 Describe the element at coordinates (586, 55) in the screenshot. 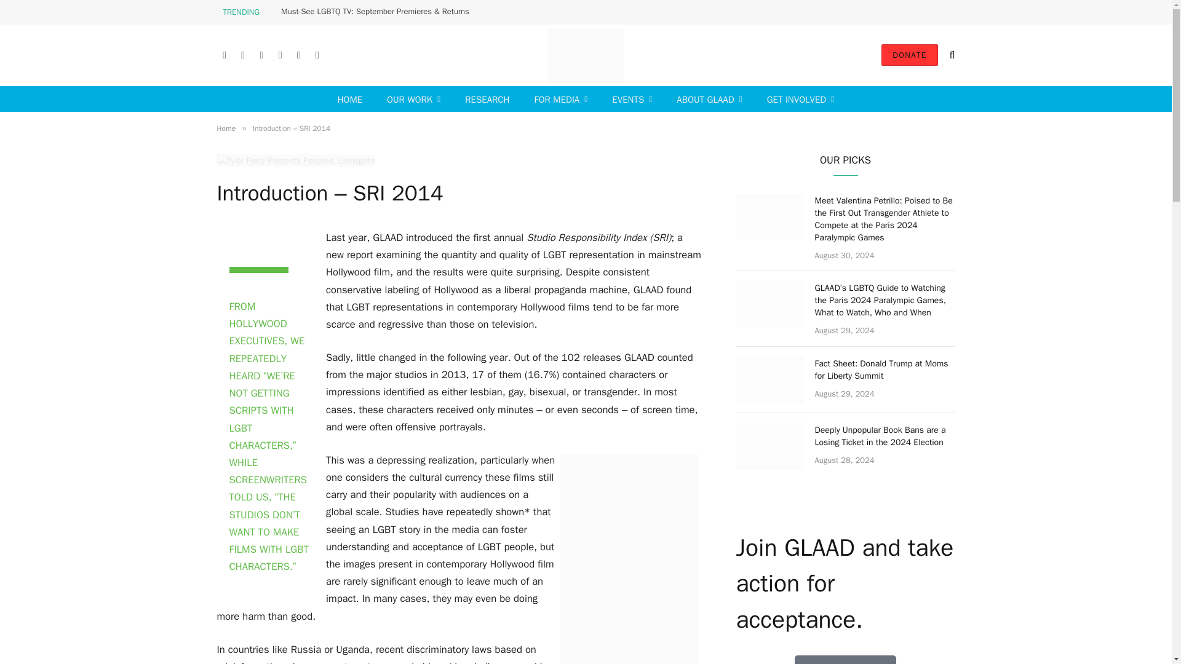

I see `GLAAD` at that location.